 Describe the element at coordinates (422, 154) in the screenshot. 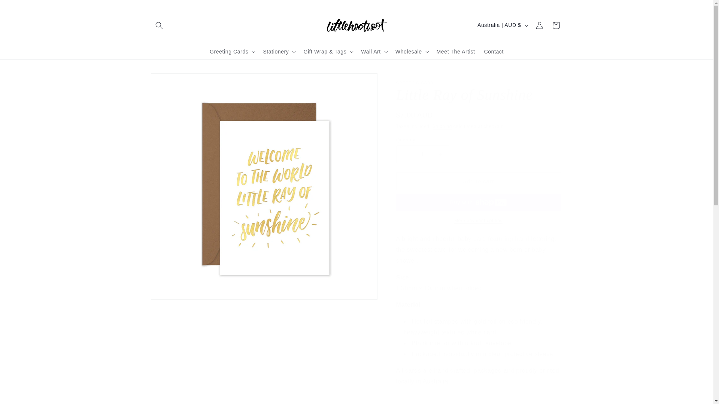

I see `1` at that location.